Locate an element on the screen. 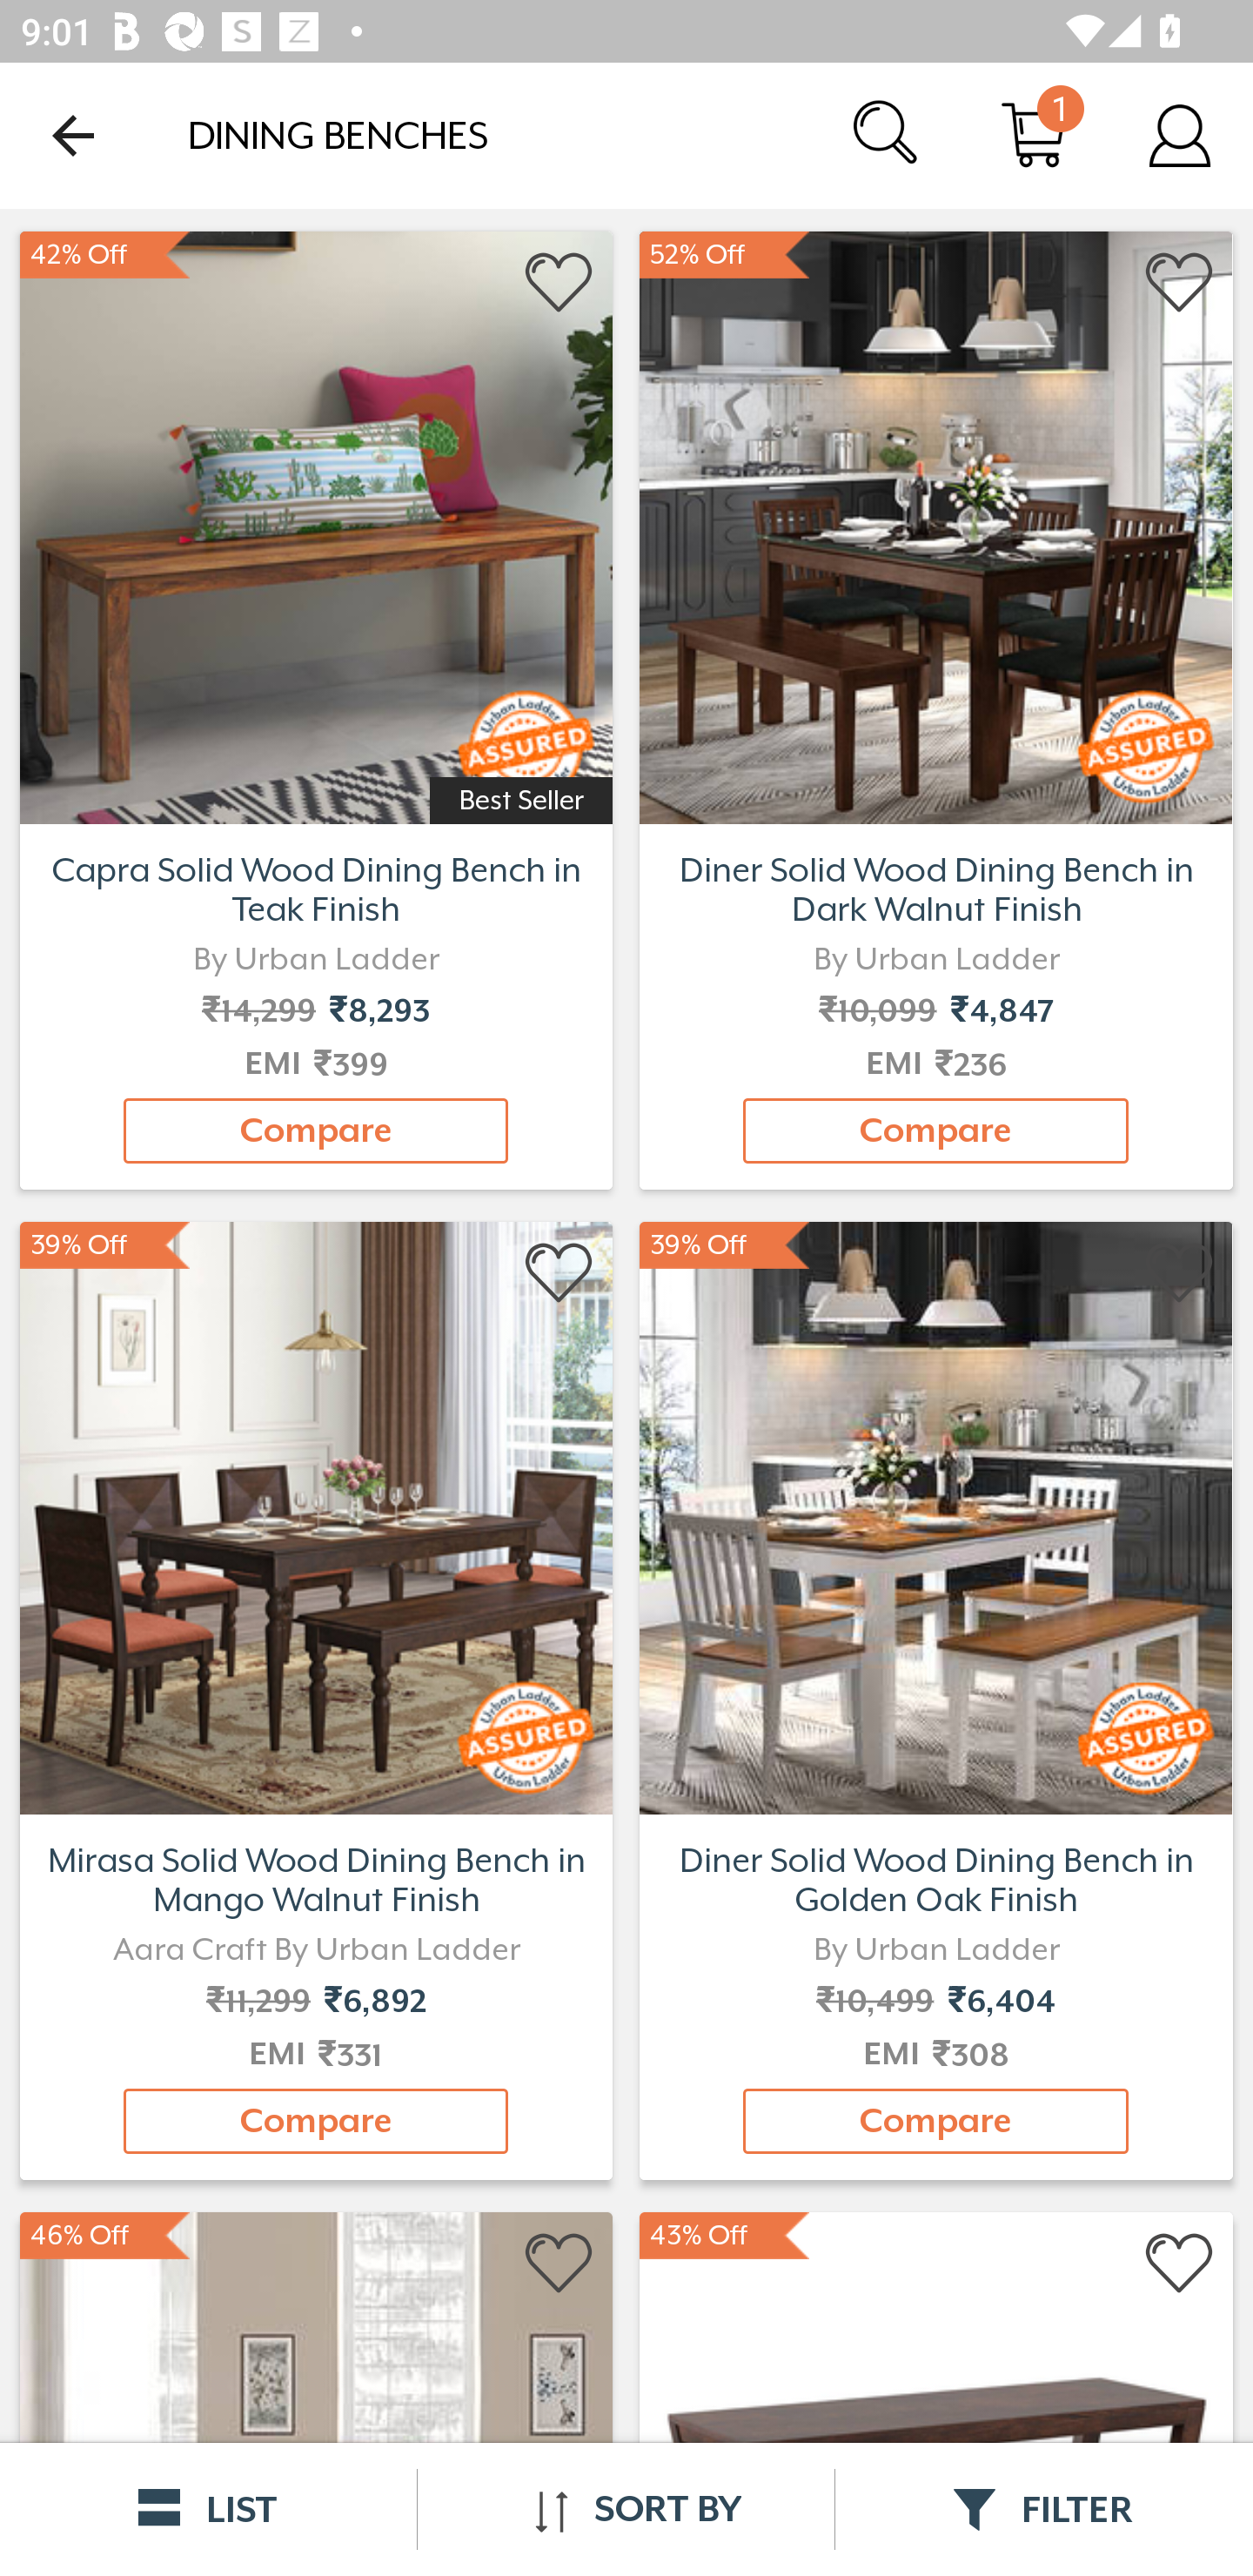 This screenshot has height=2576, width=1253. Compare is located at coordinates (935, 1130).